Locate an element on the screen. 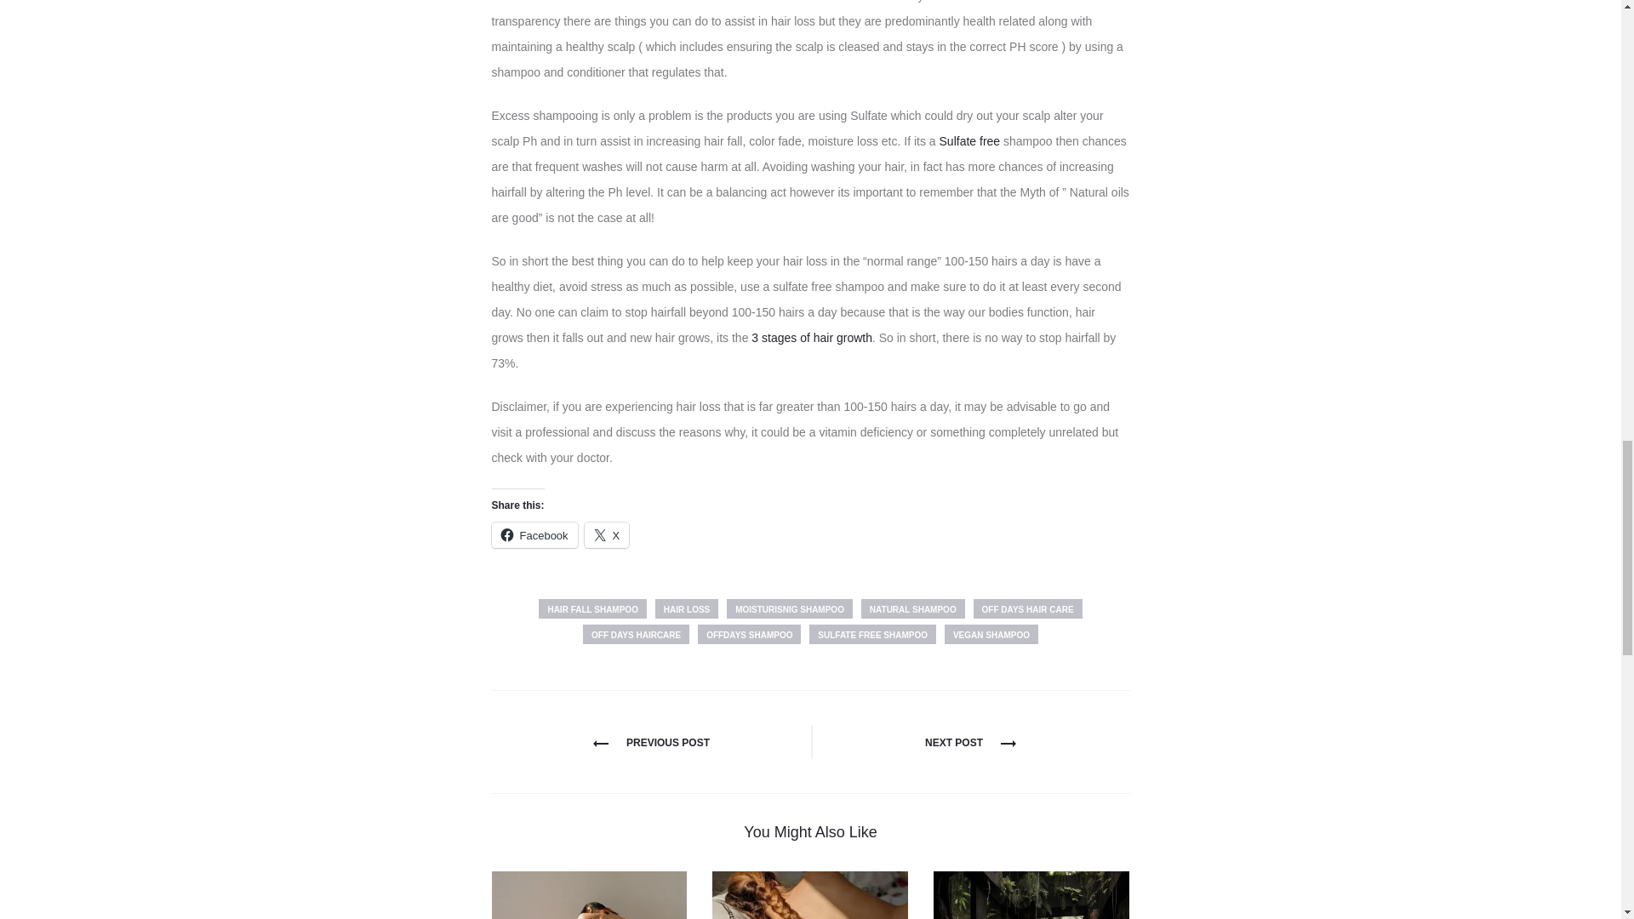  HAIR LOSS is located at coordinates (686, 608).